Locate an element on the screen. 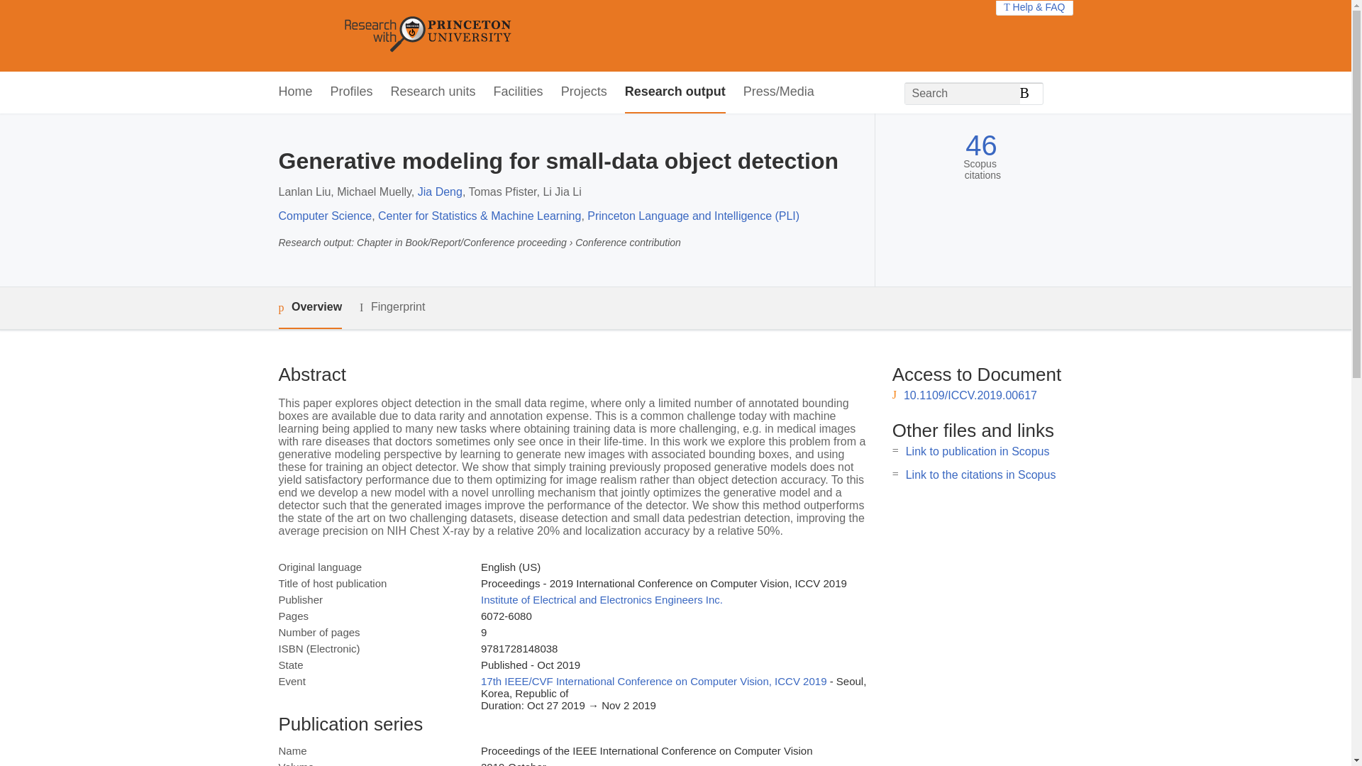 This screenshot has height=766, width=1362. Profiles is located at coordinates (352, 92).